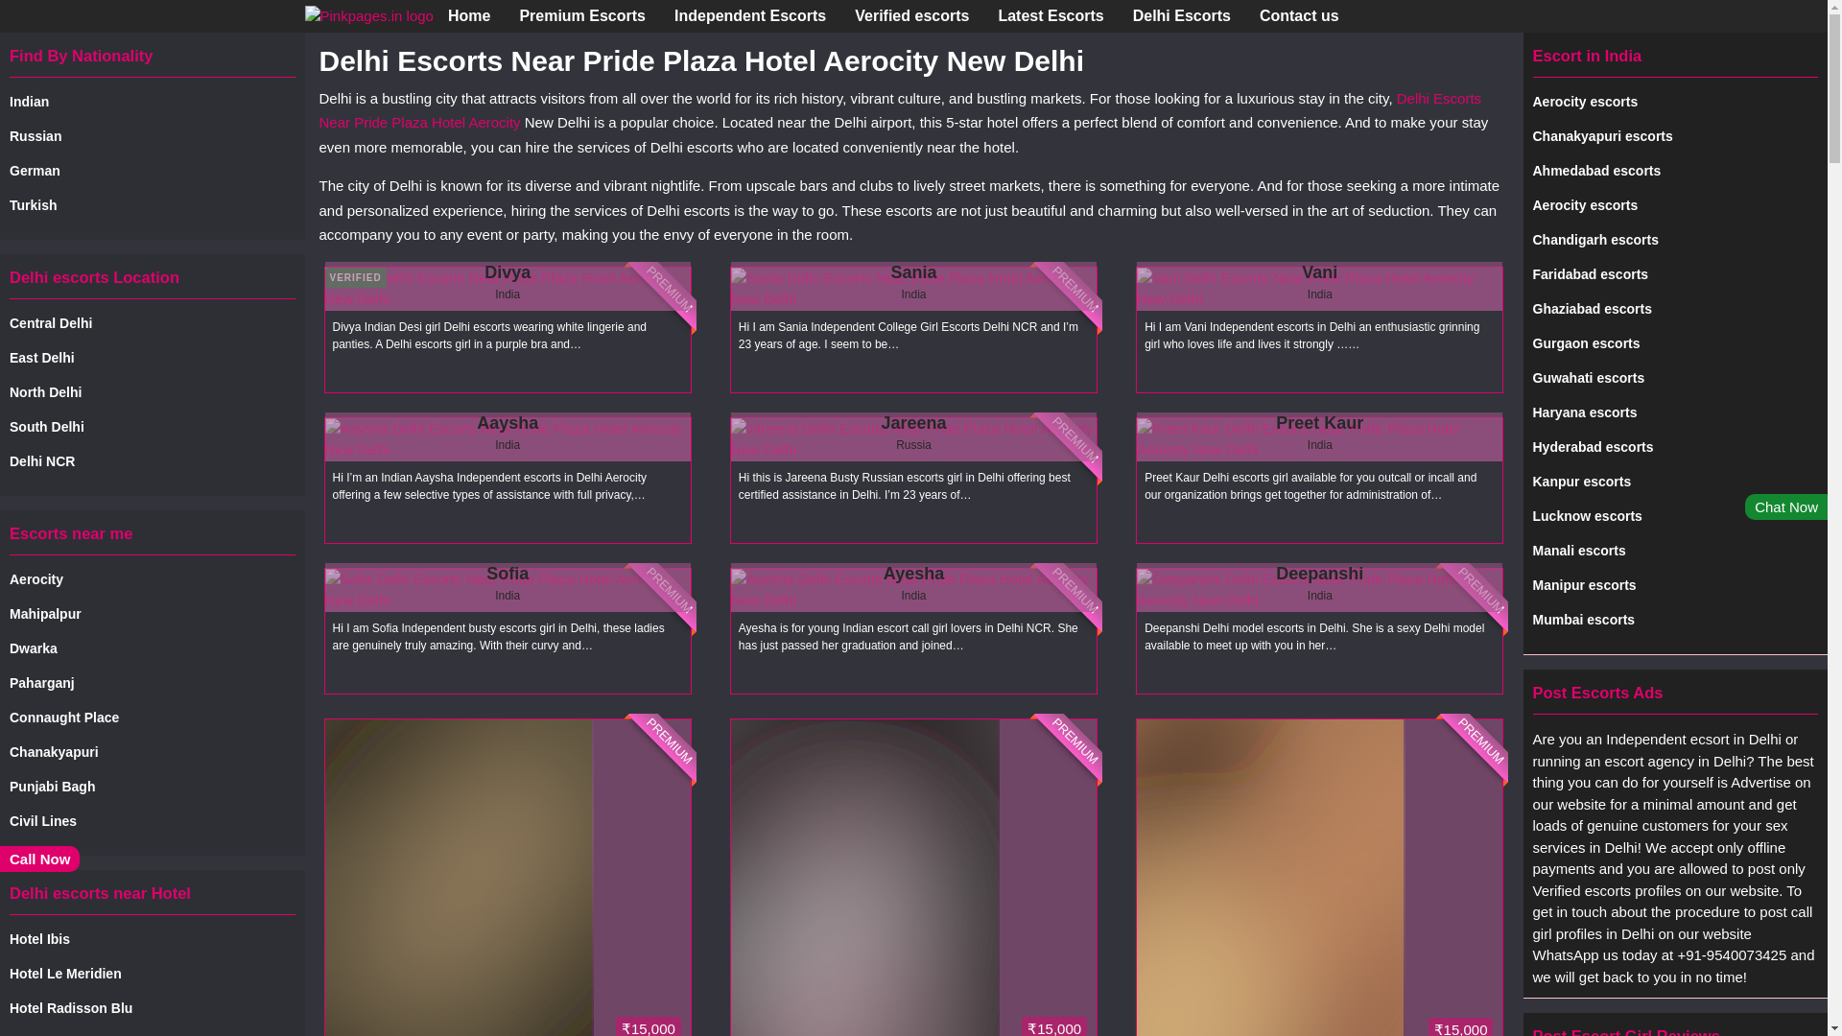 This screenshot has height=1036, width=1842. What do you see at coordinates (152, 323) in the screenshot?
I see `Delhi Escorts from Central Delhi` at bounding box center [152, 323].